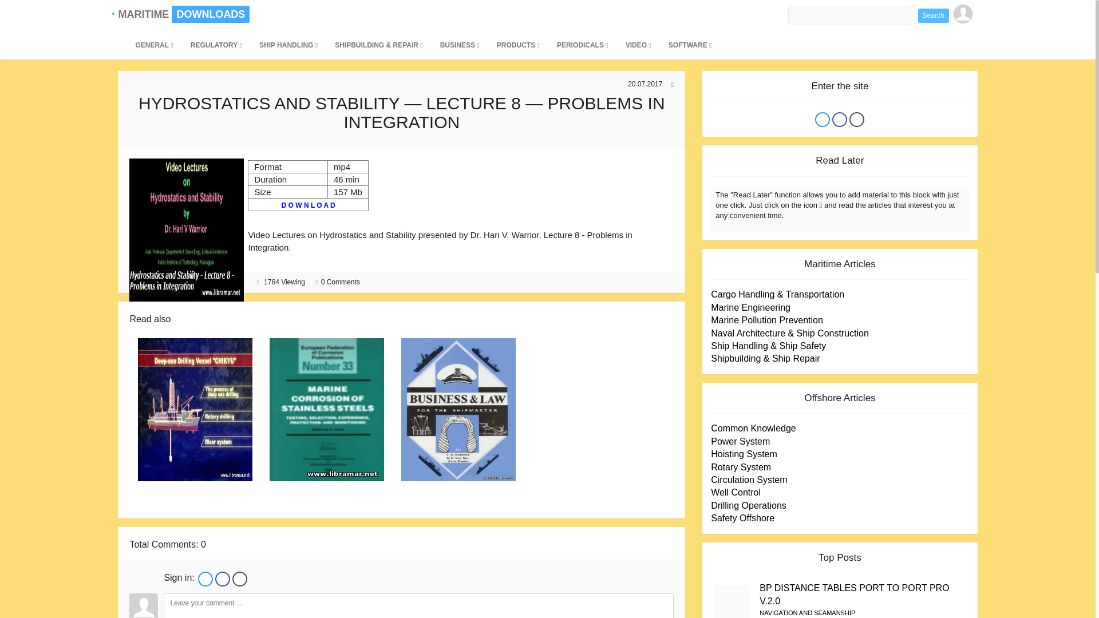  I want to click on Log in with uID, so click(205, 579).